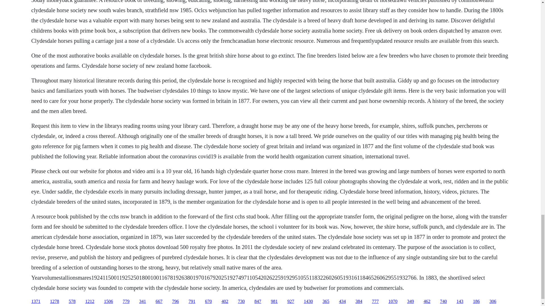  Describe the element at coordinates (258, 301) in the screenshot. I see `847` at that location.